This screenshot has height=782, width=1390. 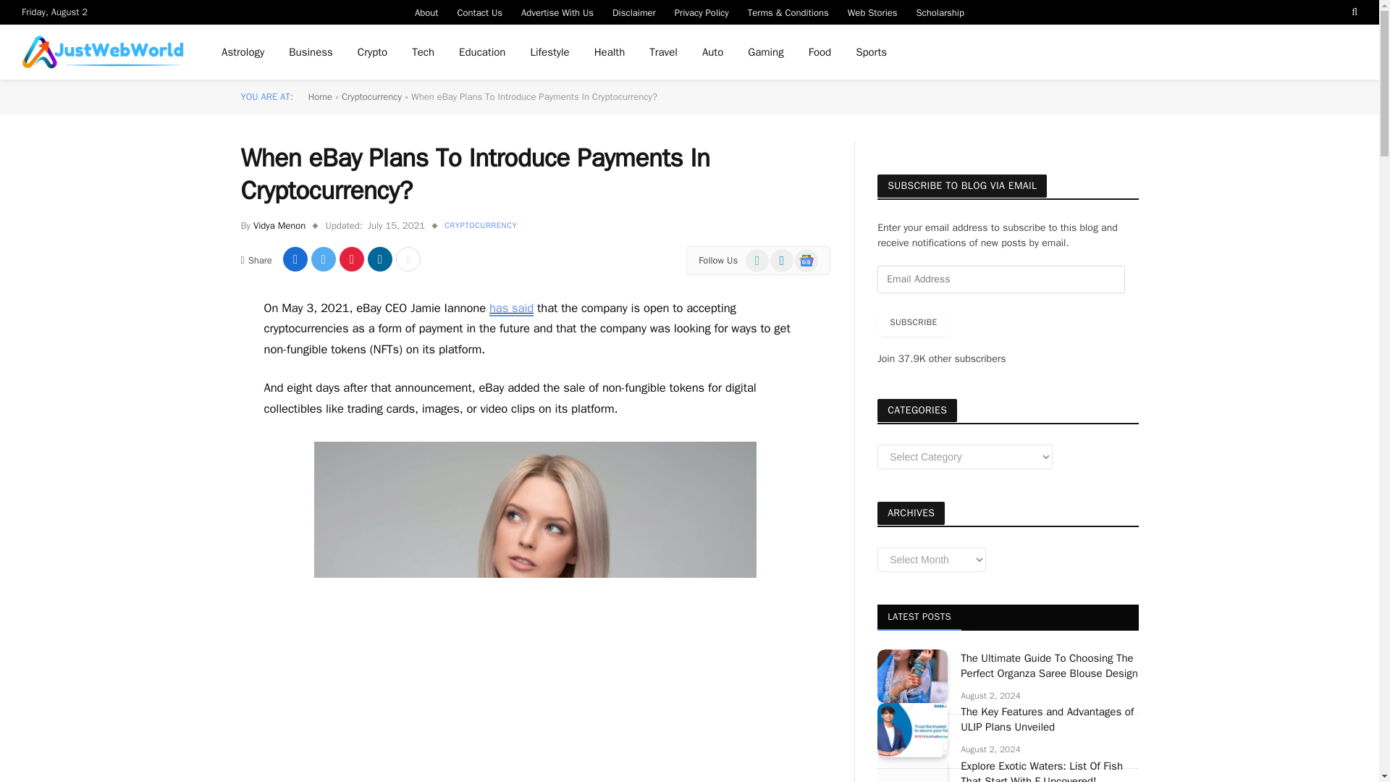 I want to click on Education, so click(x=481, y=52).